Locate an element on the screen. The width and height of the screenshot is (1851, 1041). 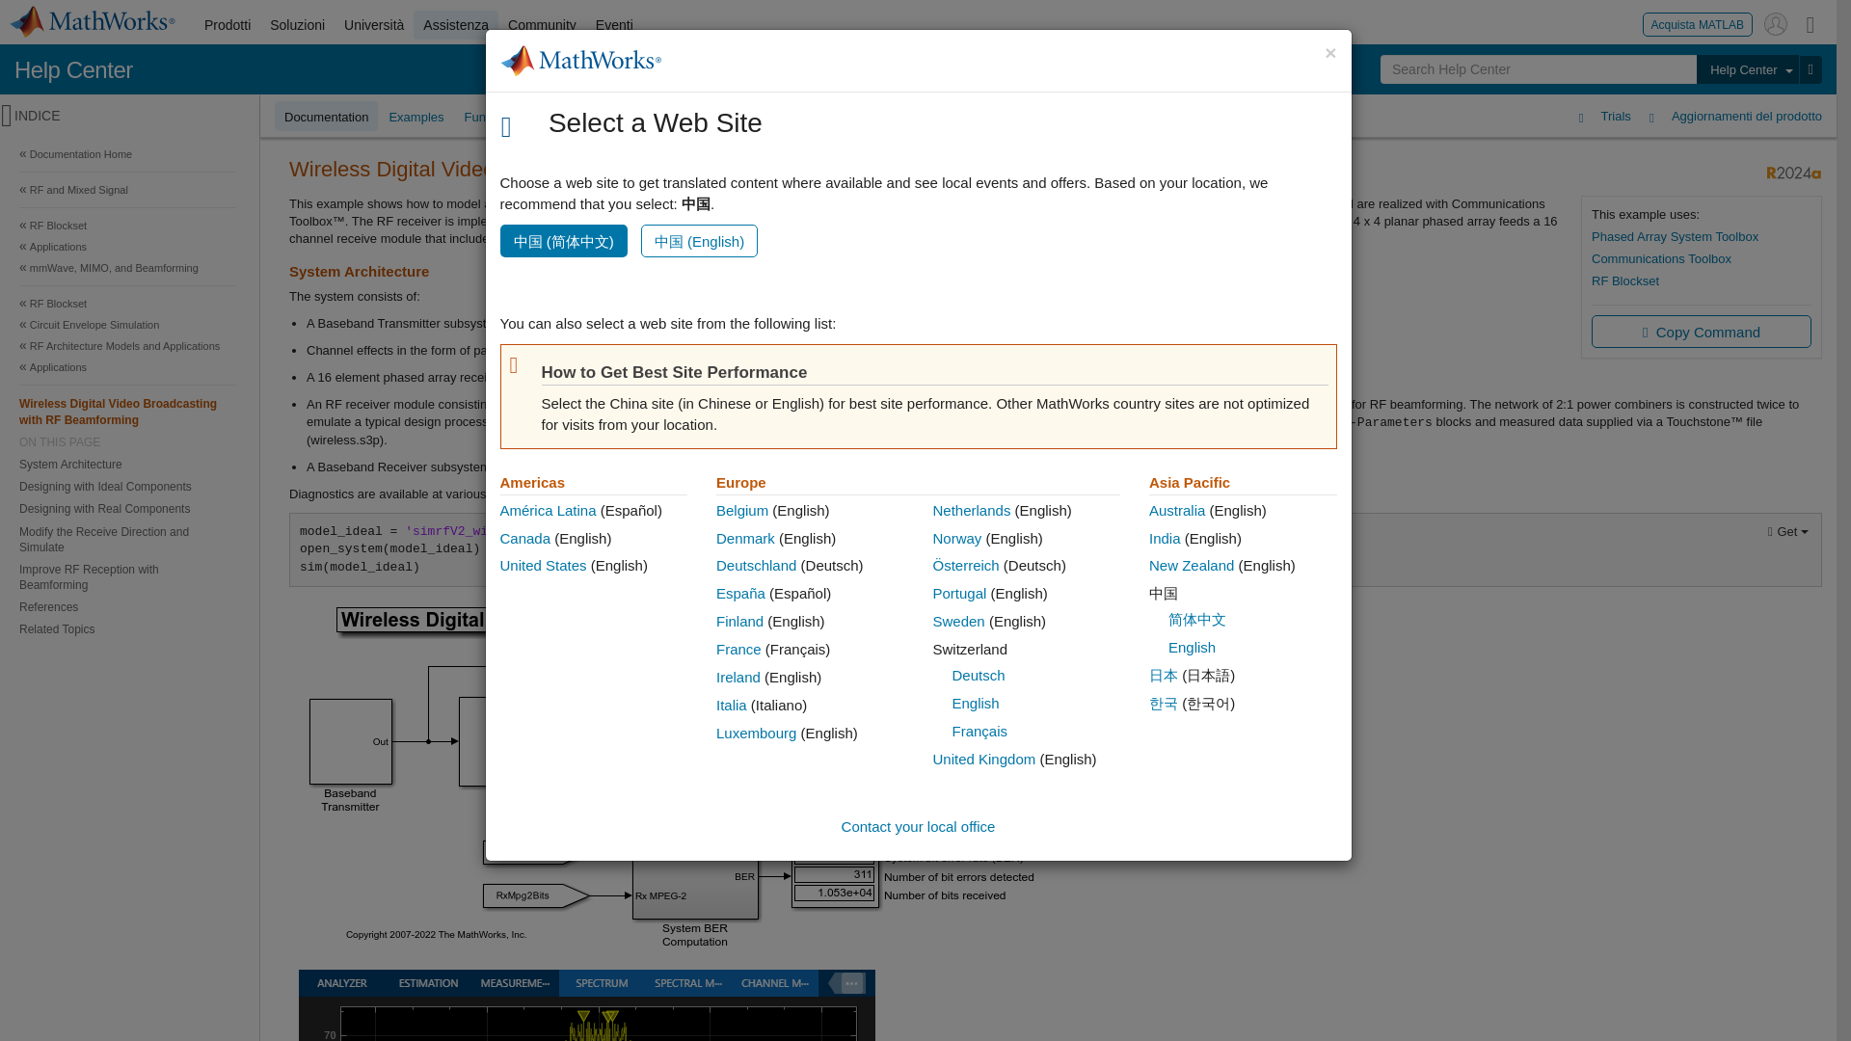
Acquista MATLAB is located at coordinates (1698, 23).